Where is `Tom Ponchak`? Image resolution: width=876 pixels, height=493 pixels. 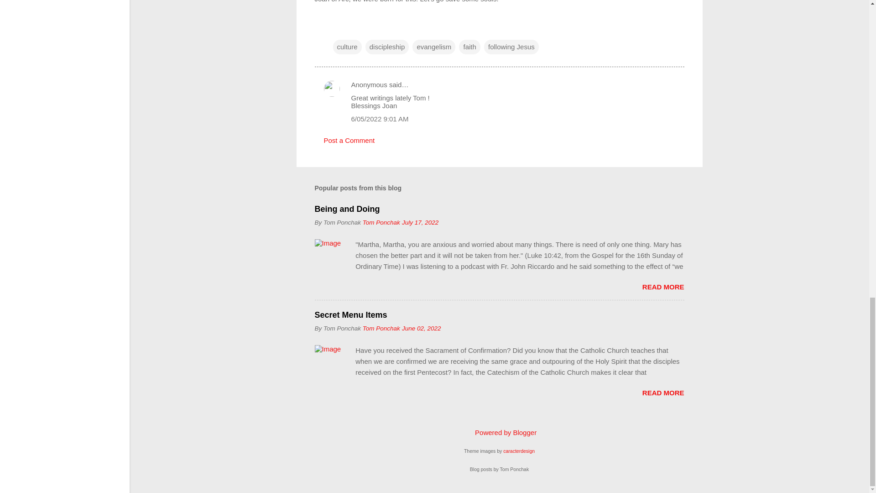
Tom Ponchak is located at coordinates (381, 328).